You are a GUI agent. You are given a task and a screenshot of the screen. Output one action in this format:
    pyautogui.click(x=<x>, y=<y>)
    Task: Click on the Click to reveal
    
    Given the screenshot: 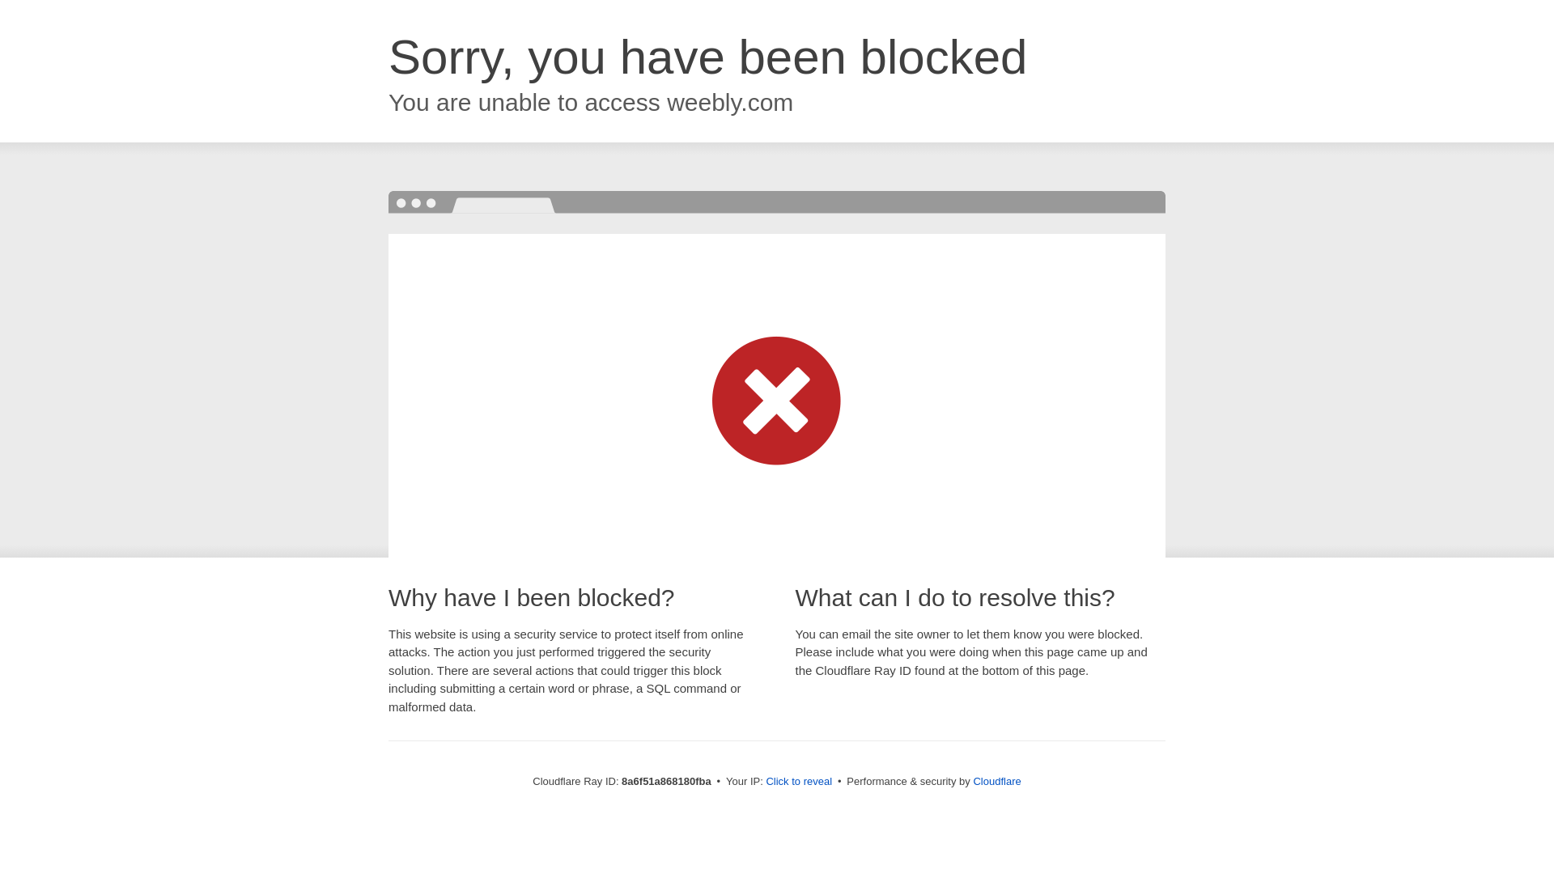 What is the action you would take?
    pyautogui.click(x=798, y=782)
    